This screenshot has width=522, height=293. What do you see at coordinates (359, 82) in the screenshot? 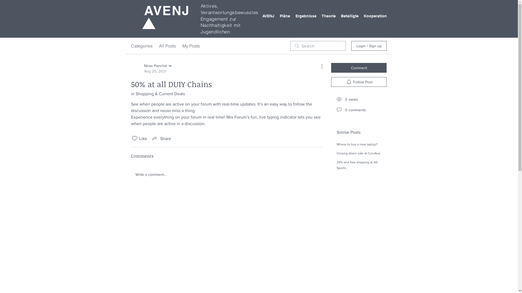
I see `Follow Post` at bounding box center [359, 82].